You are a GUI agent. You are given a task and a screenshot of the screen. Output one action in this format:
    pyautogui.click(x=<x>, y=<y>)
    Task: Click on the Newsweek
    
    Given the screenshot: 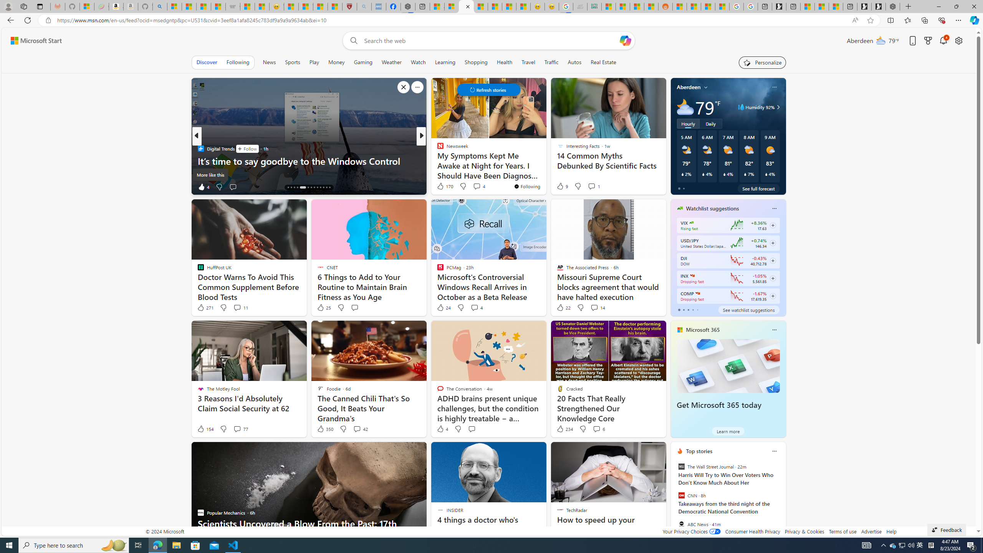 What is the action you would take?
    pyautogui.click(x=437, y=148)
    